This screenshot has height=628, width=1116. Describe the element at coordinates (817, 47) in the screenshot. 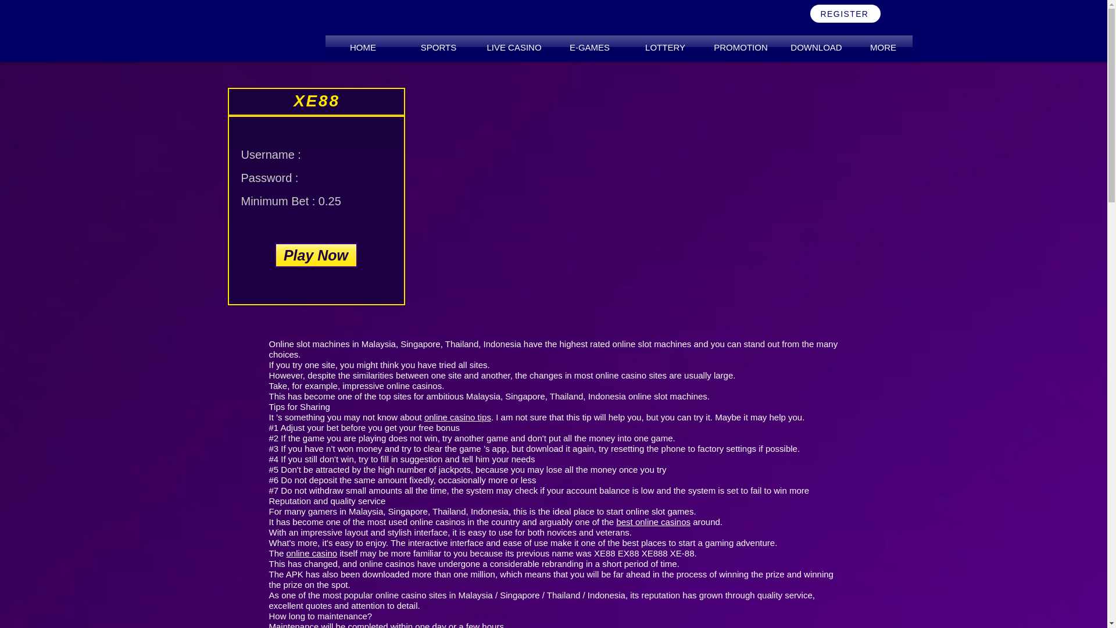

I see `DOWNLOAD` at that location.